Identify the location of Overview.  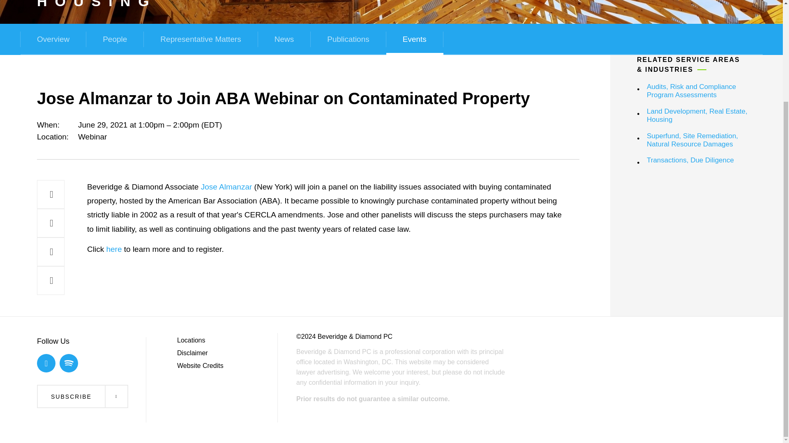
(53, 39).